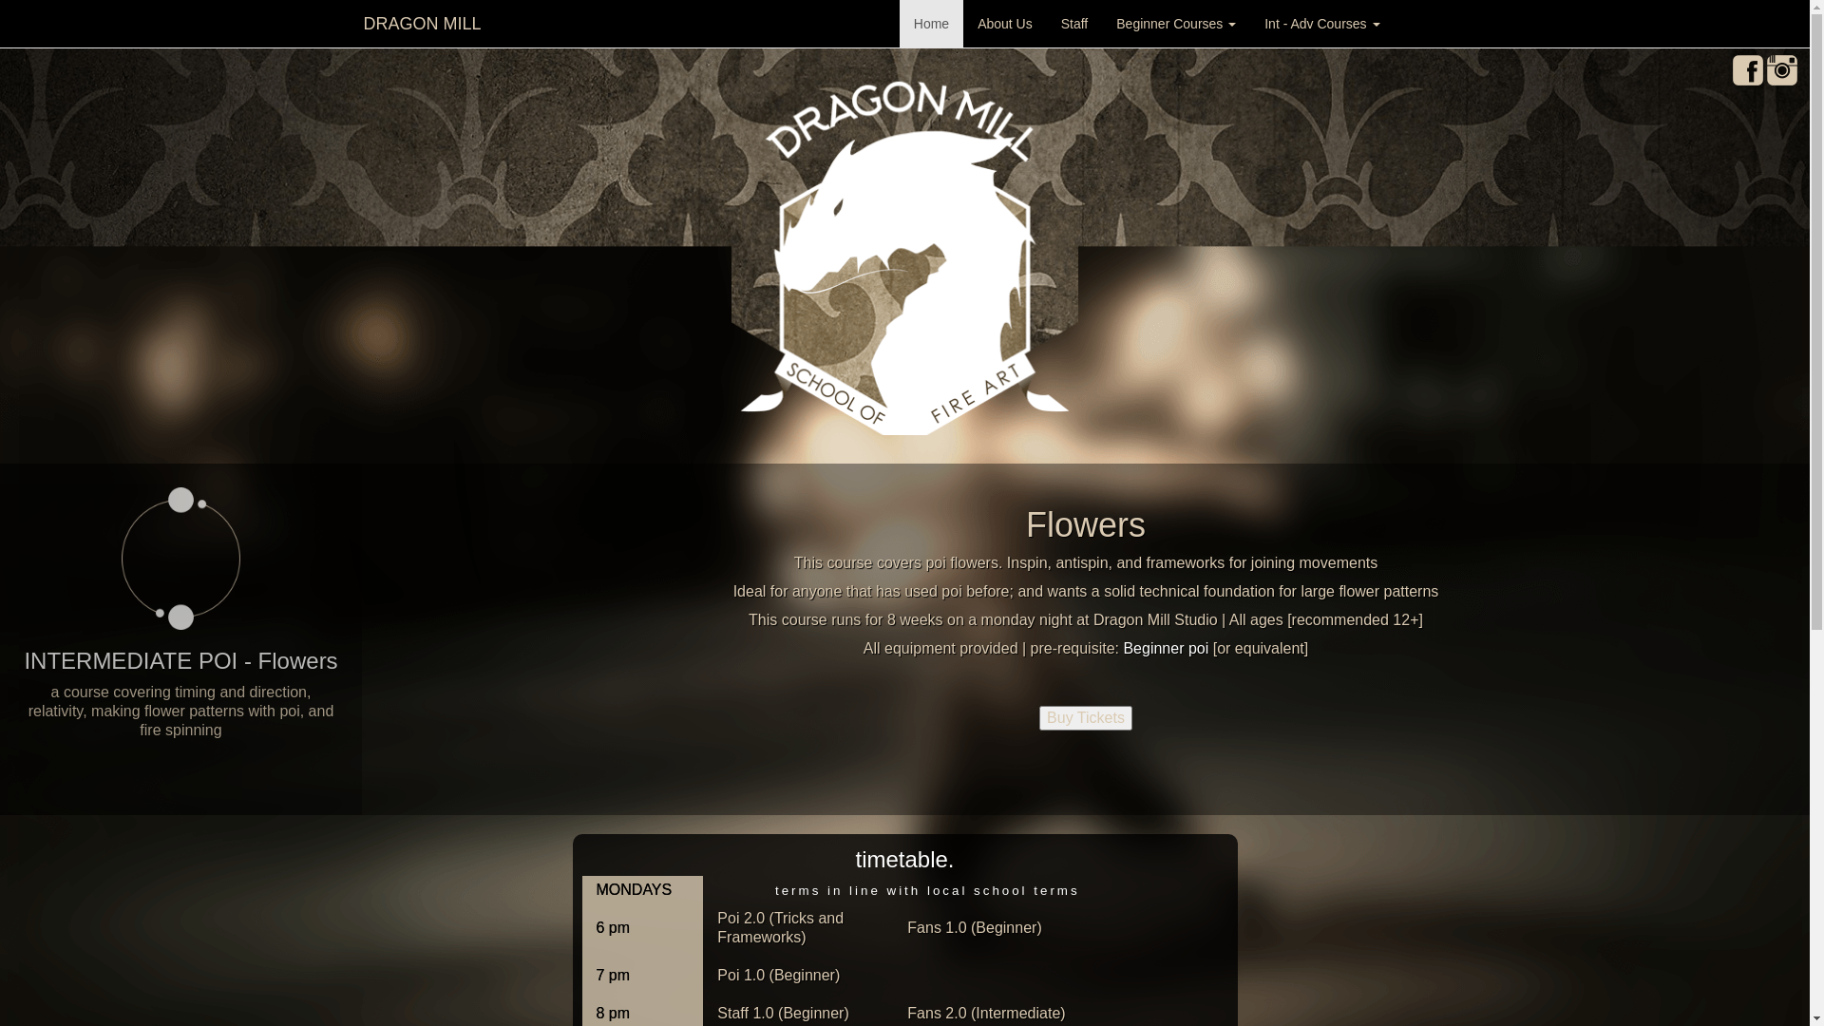 Image resolution: width=1824 pixels, height=1026 pixels. I want to click on Staff 1.0 (Beginner), so click(798, 1014).